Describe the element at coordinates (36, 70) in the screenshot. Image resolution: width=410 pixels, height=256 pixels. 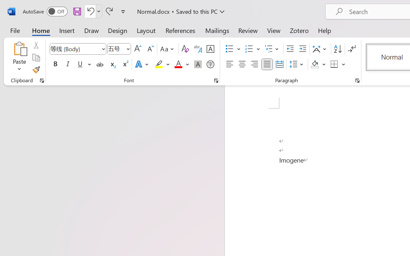
I see `Format Painter` at that location.